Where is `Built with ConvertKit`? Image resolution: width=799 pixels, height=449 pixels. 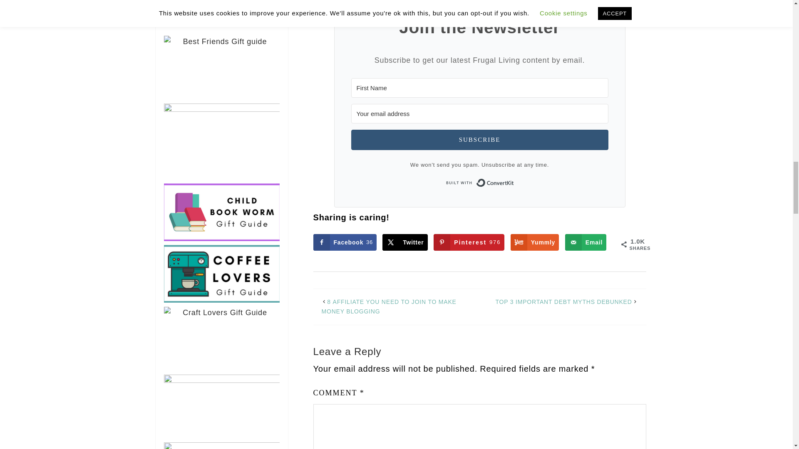 Built with ConvertKit is located at coordinates (345, 242).